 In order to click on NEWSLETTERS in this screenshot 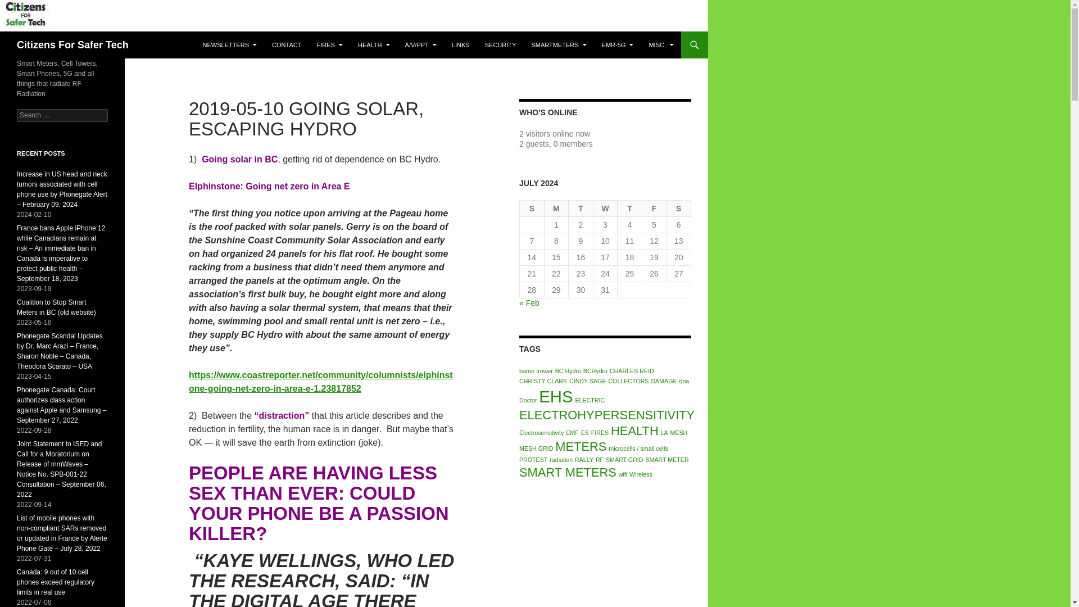, I will do `click(229, 45)`.